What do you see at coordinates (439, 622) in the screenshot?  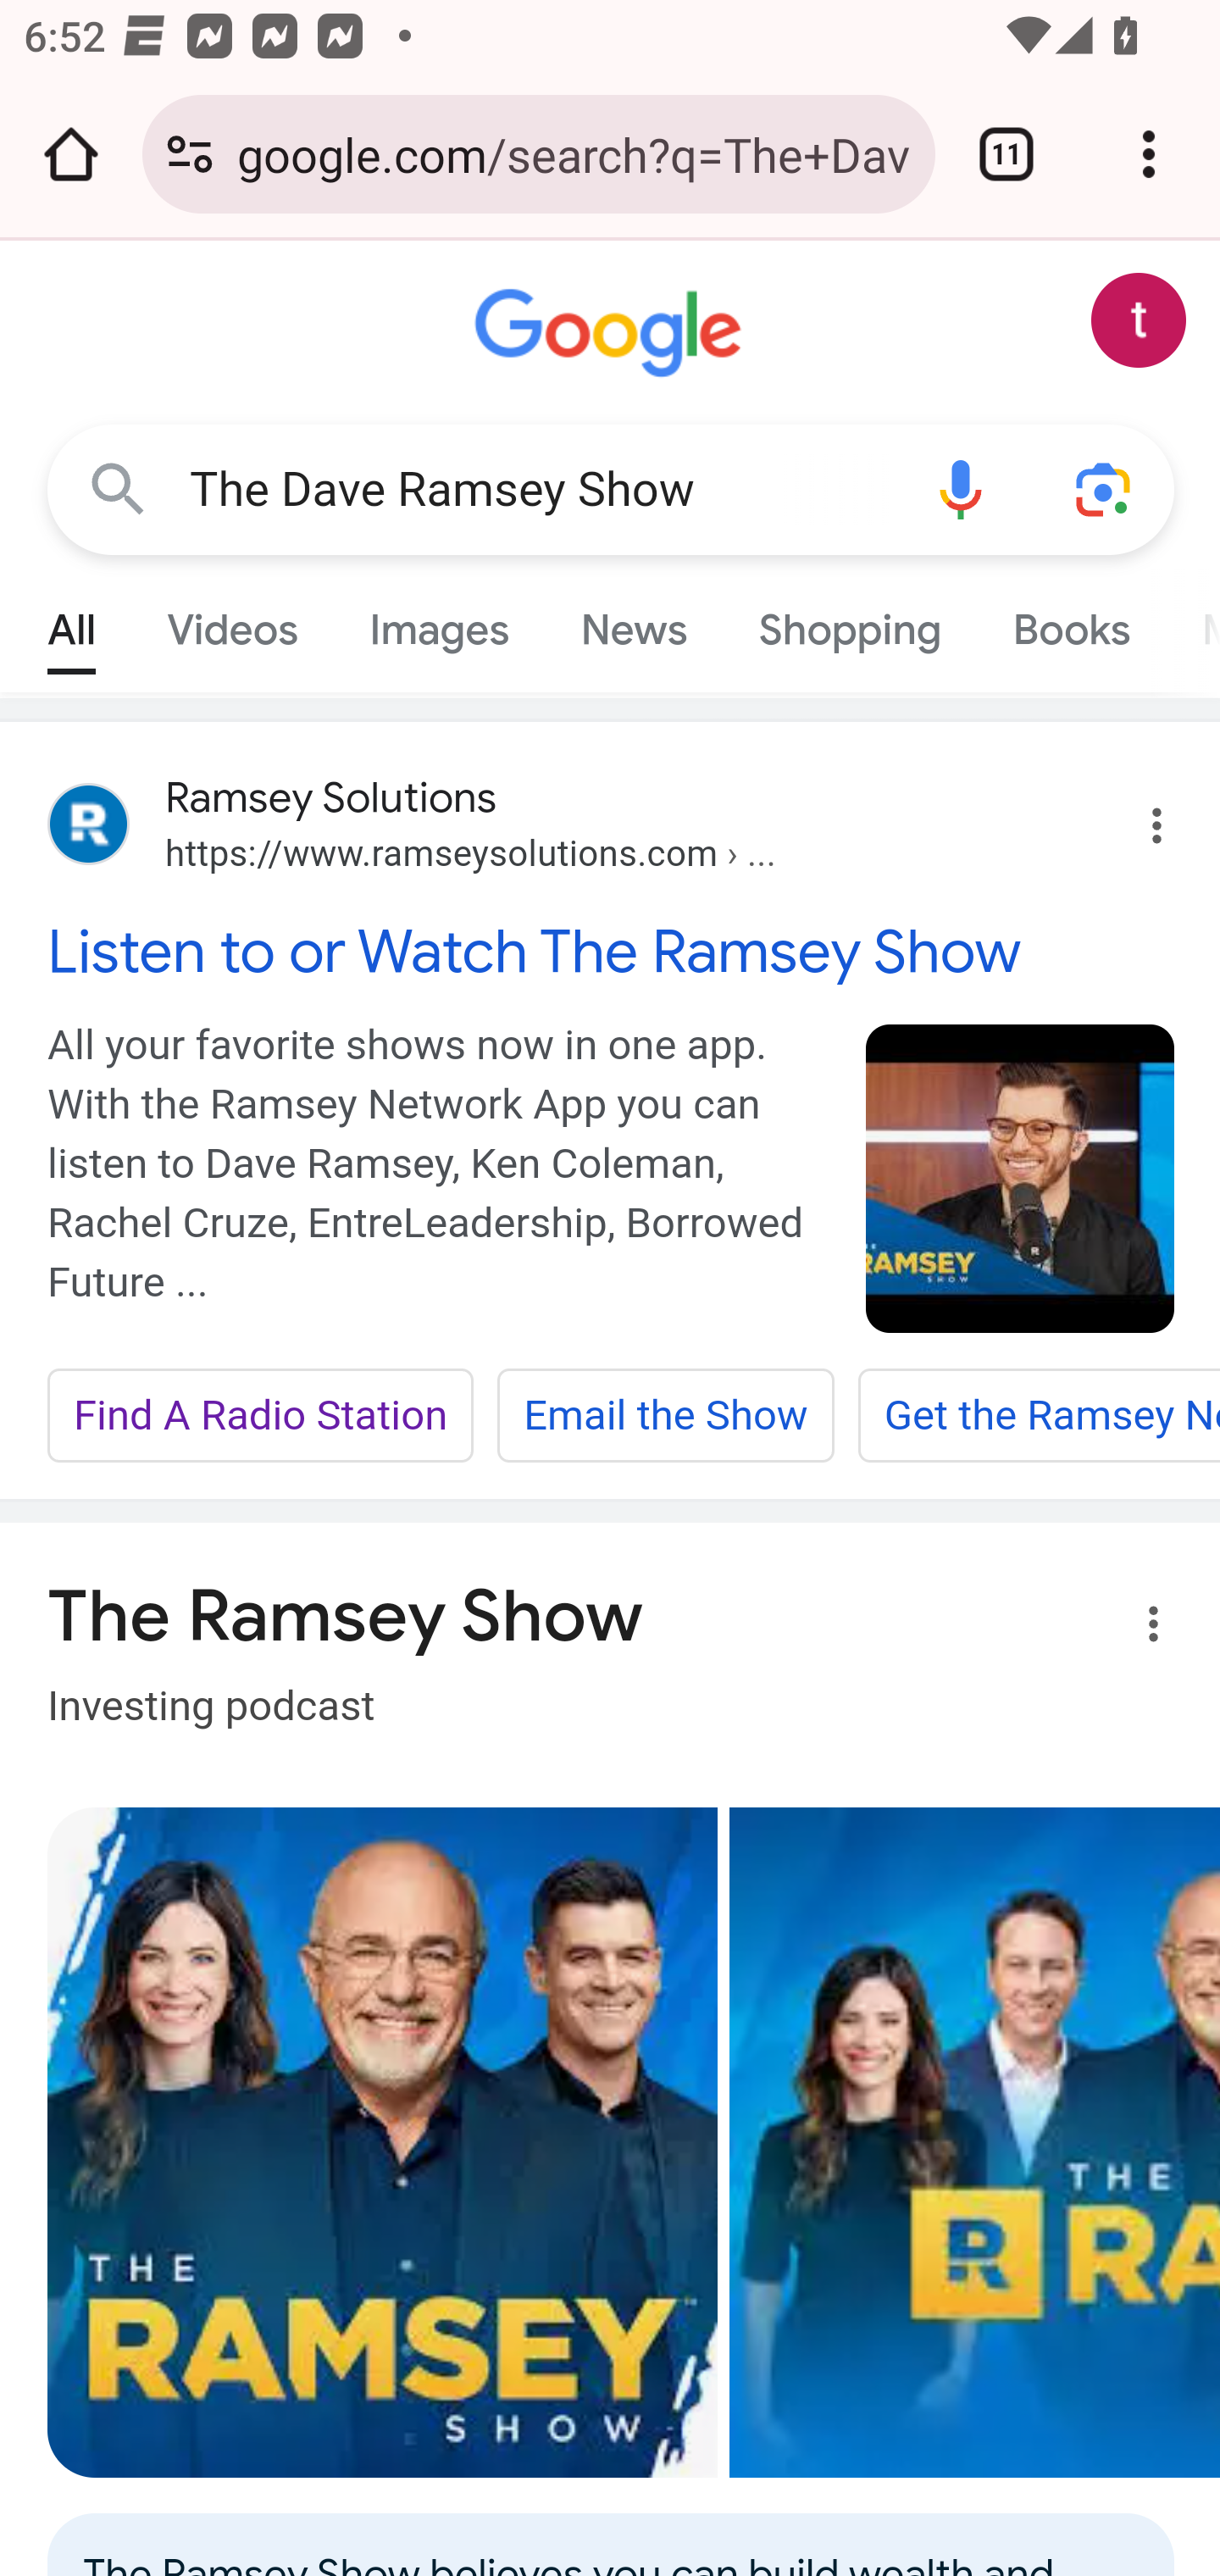 I see `Images` at bounding box center [439, 622].